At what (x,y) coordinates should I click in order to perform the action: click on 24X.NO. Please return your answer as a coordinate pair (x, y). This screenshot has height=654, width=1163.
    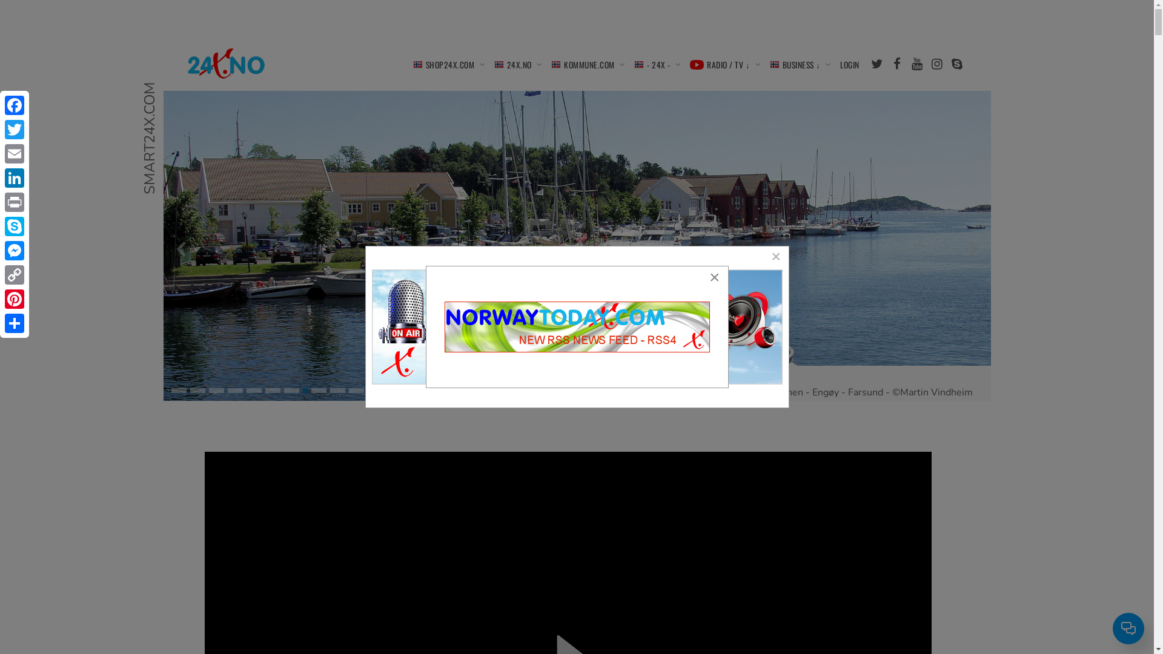
    Looking at the image, I should click on (516, 64).